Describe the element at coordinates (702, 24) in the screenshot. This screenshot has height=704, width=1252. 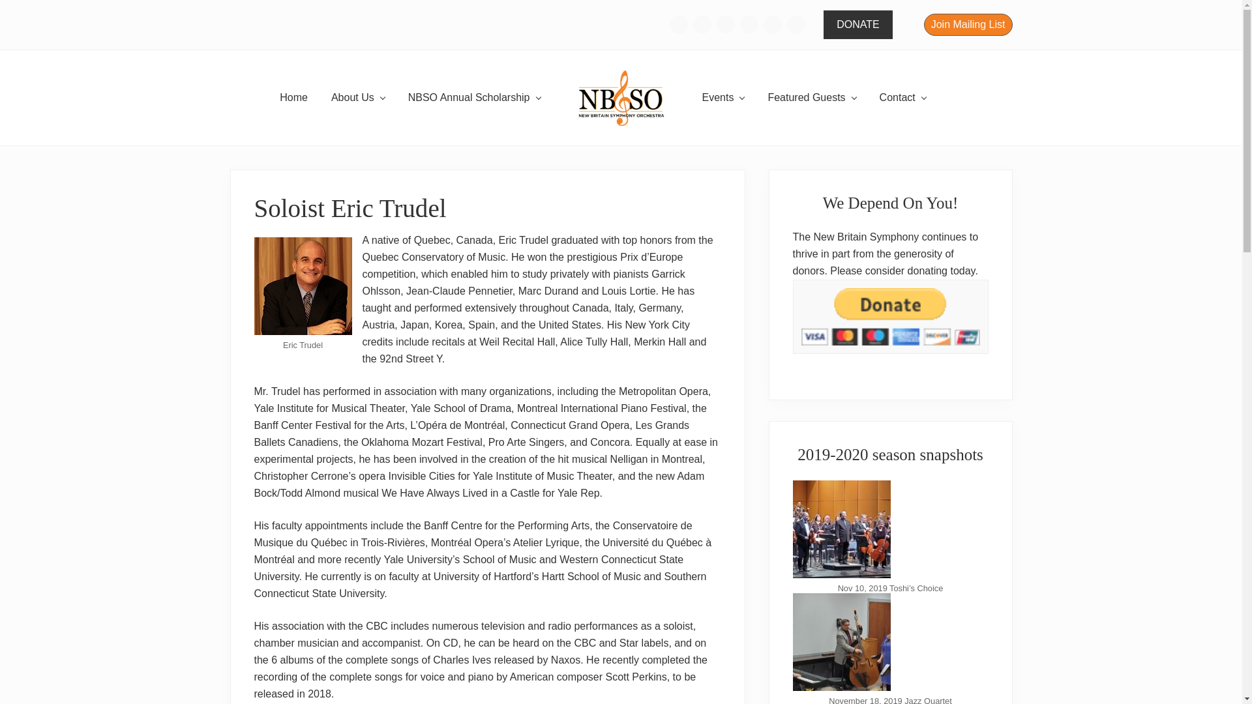
I see `Facebook` at that location.